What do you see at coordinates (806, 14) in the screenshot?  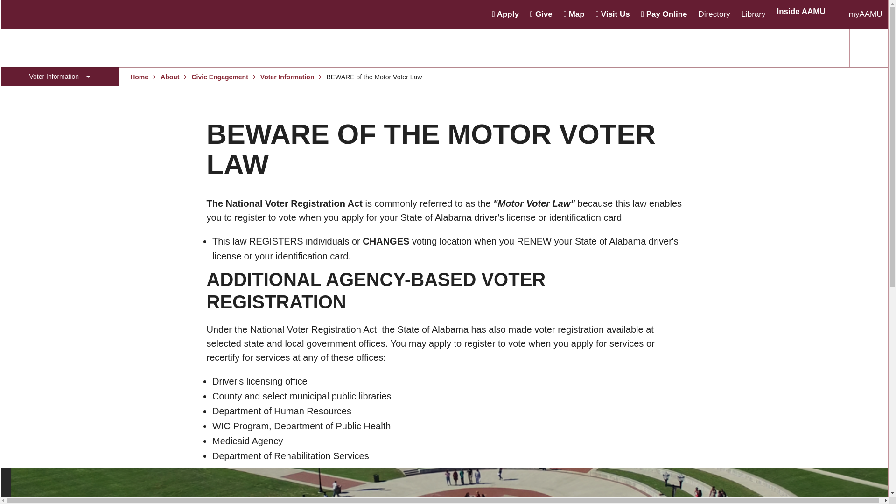 I see `Toggle Inside AAMU menu section` at bounding box center [806, 14].